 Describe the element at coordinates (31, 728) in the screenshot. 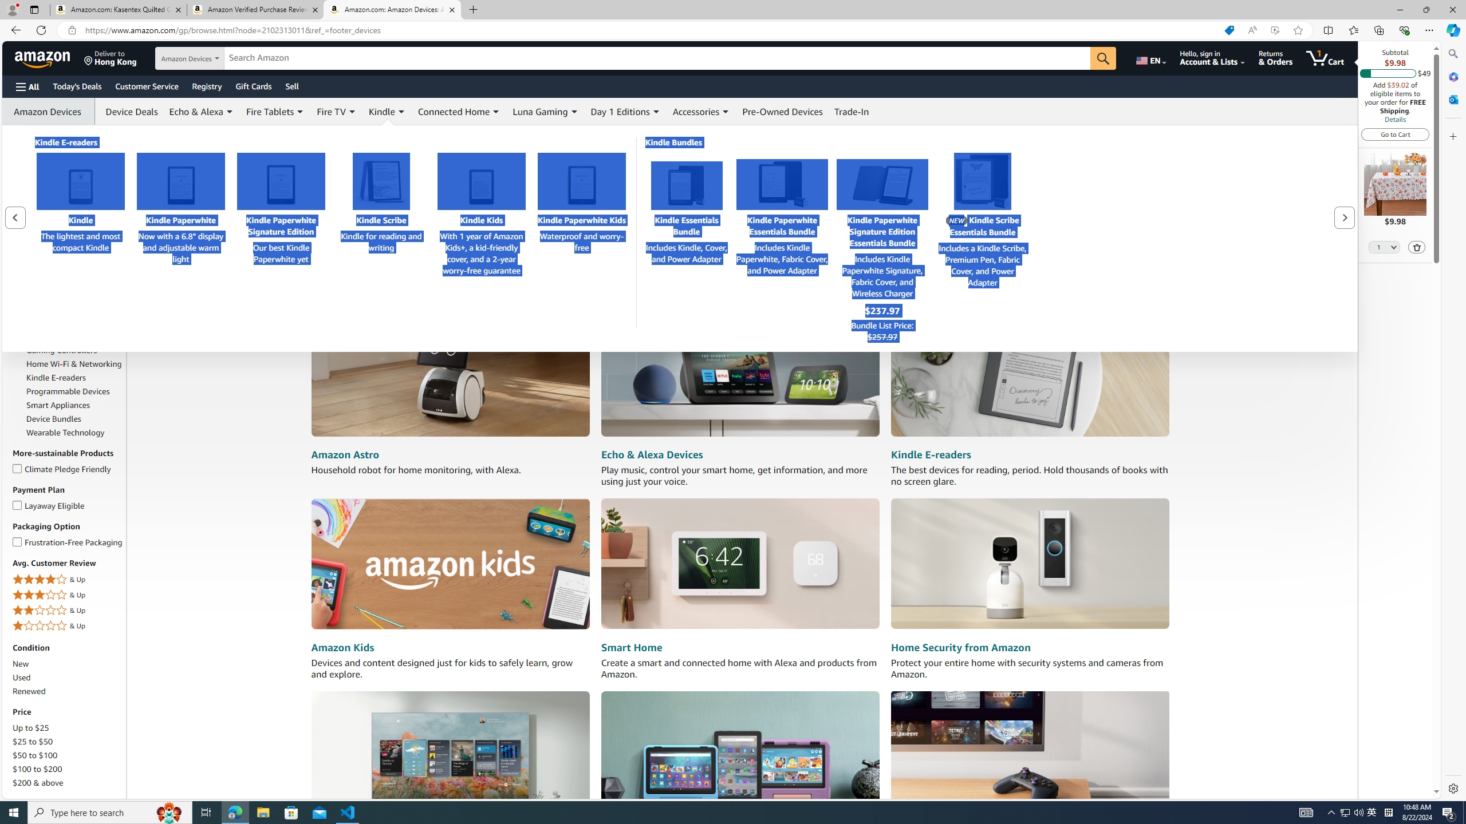

I see `Up to $25` at that location.